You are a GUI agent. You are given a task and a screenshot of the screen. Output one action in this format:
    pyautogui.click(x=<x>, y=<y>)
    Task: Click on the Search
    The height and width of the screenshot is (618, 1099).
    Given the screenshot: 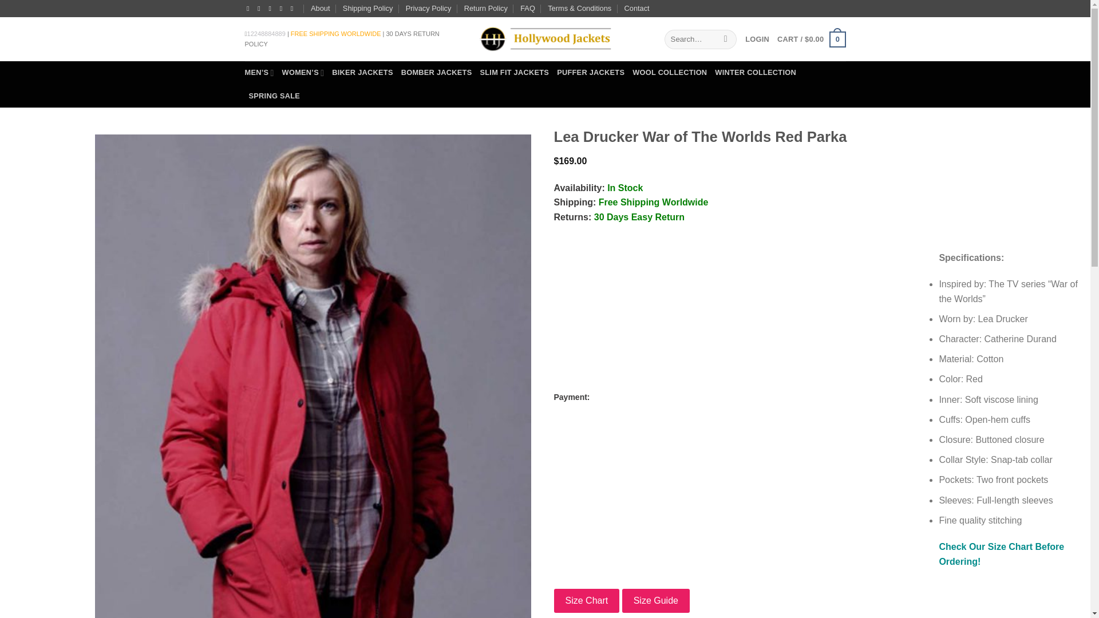 What is the action you would take?
    pyautogui.click(x=726, y=39)
    